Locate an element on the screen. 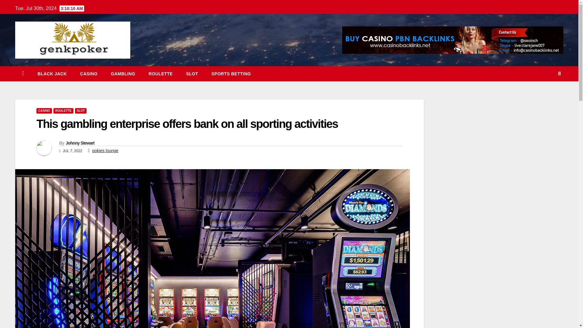 This screenshot has width=583, height=328. SLOT is located at coordinates (192, 73).